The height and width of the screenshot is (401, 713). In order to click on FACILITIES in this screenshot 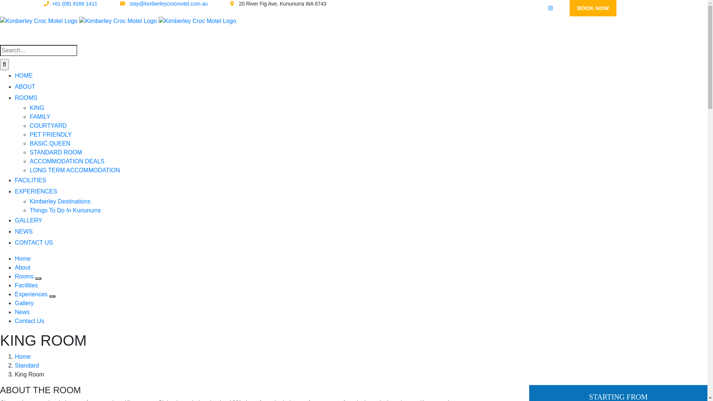, I will do `click(30, 180)`.